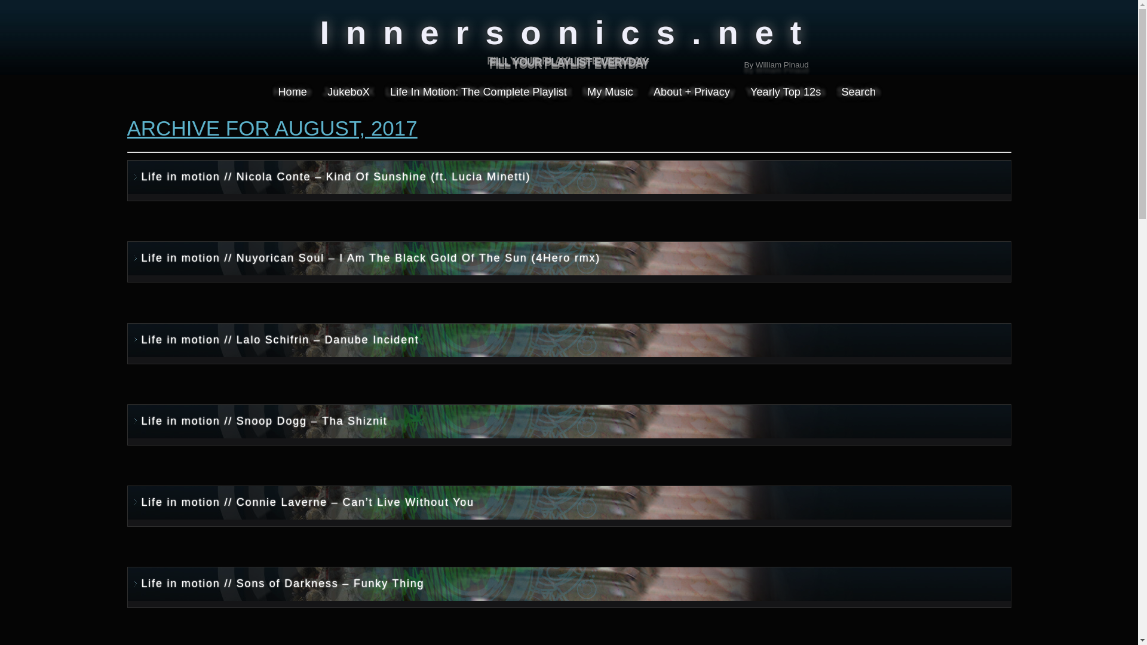  I want to click on ARCHIVE FOR AUGUST, 2017, so click(271, 128).